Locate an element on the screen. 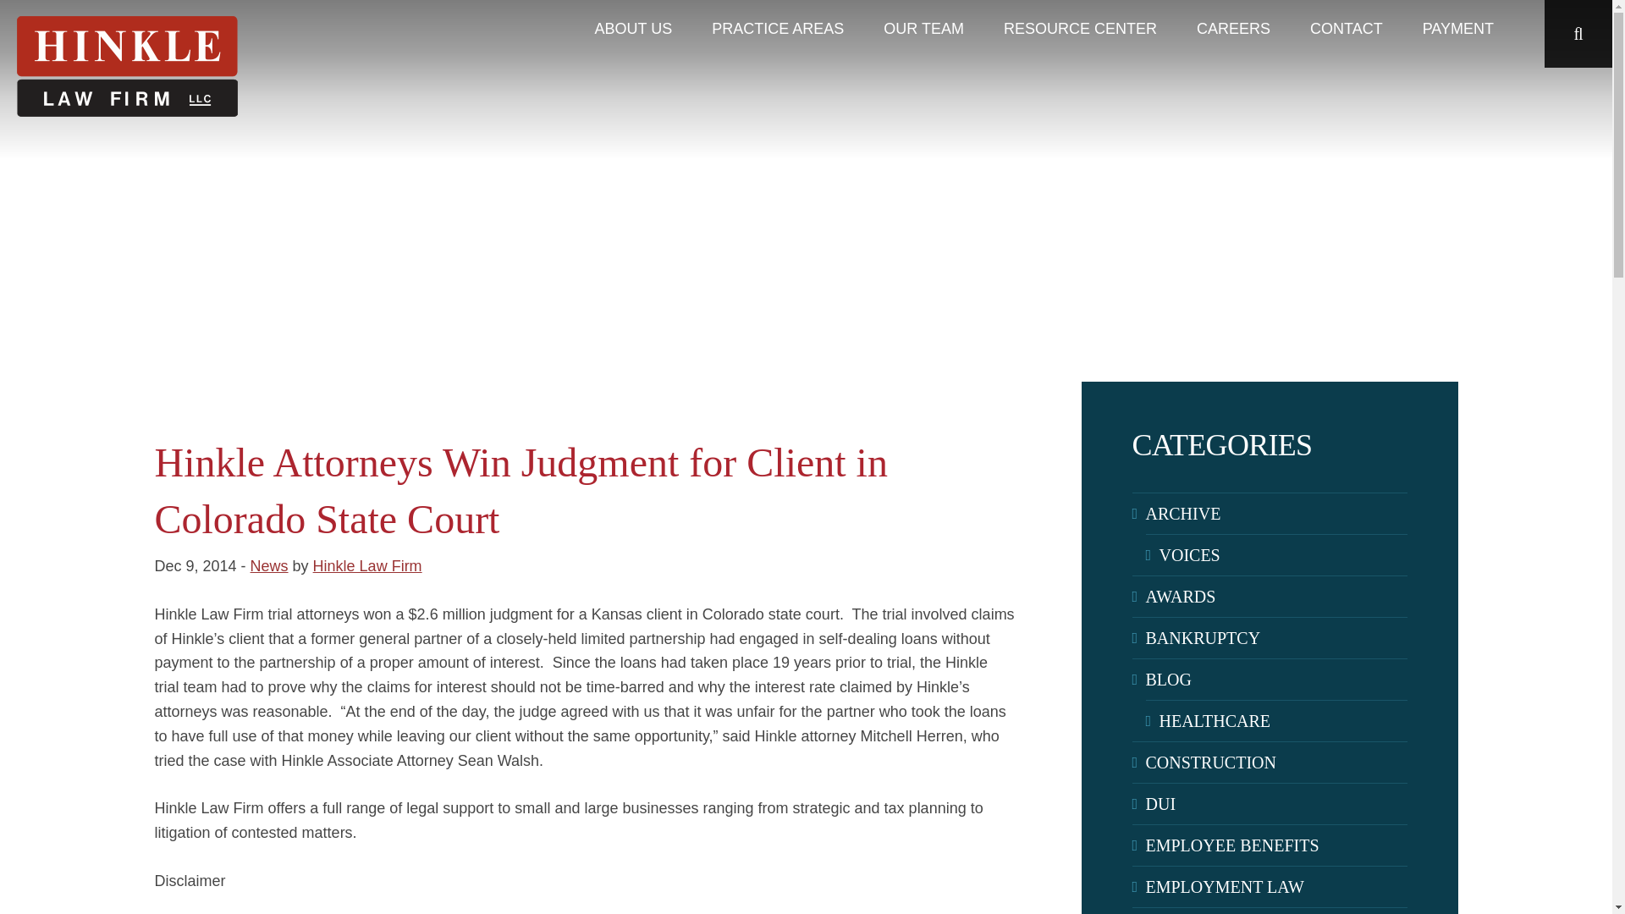 Image resolution: width=1625 pixels, height=914 pixels. ARCHIVE is located at coordinates (1276, 513).